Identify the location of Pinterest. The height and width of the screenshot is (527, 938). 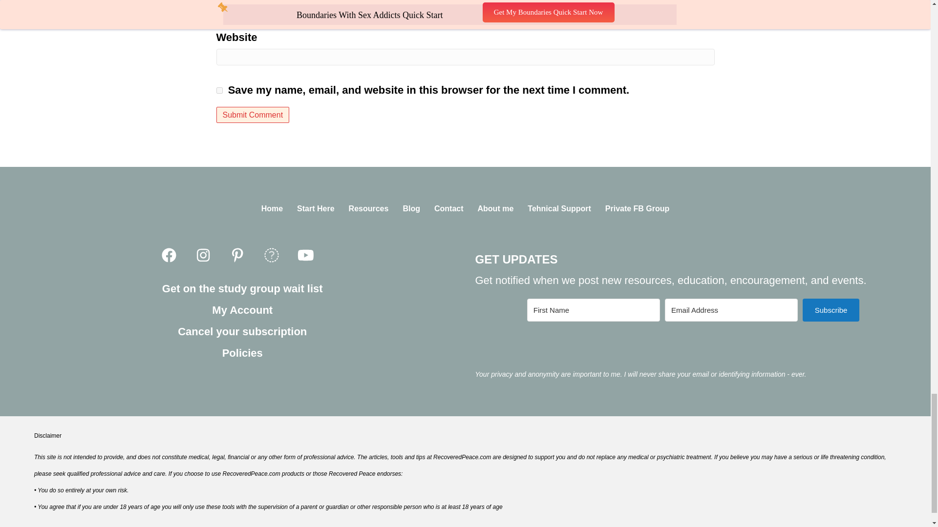
(237, 256).